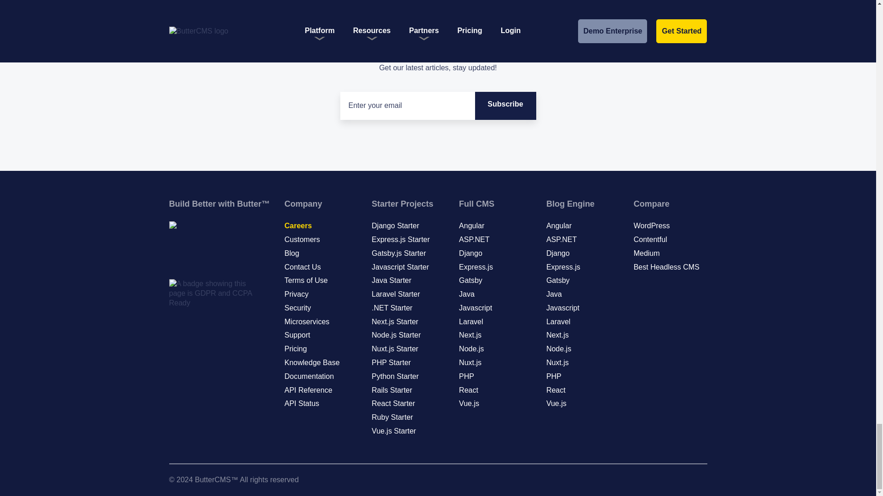 This screenshot has width=883, height=496. Describe the element at coordinates (395, 321) in the screenshot. I see `Next.js Starter Project Starter Project` at that location.